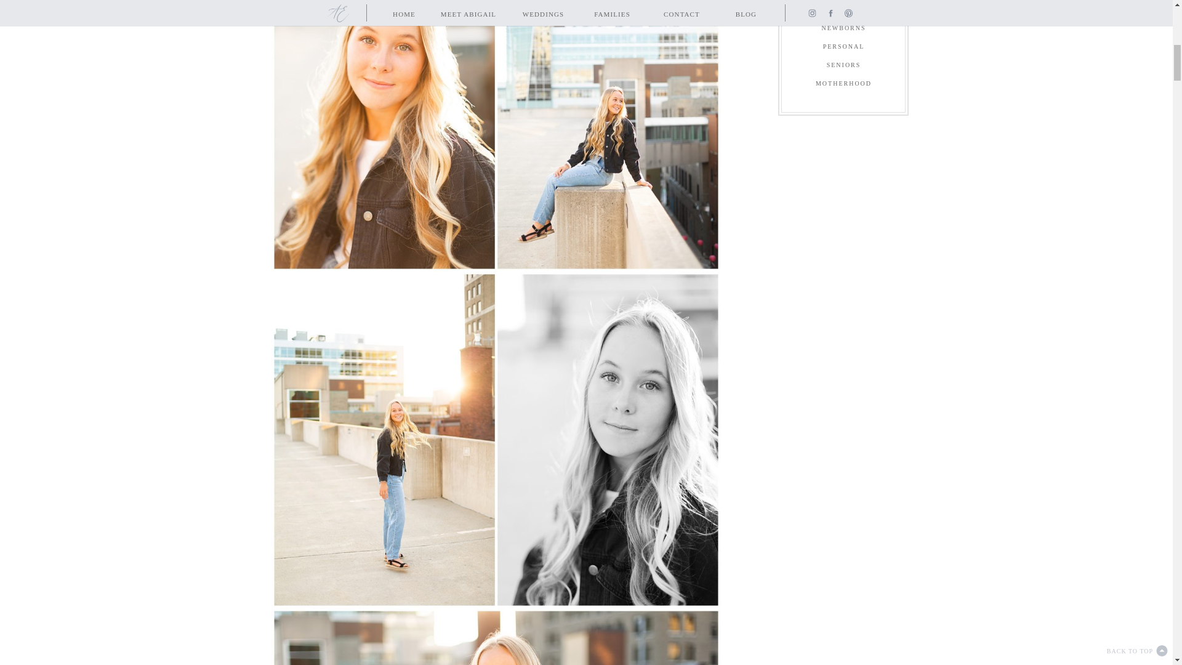 The image size is (1182, 665). Describe the element at coordinates (843, 12) in the screenshot. I see `FAMILIES` at that location.